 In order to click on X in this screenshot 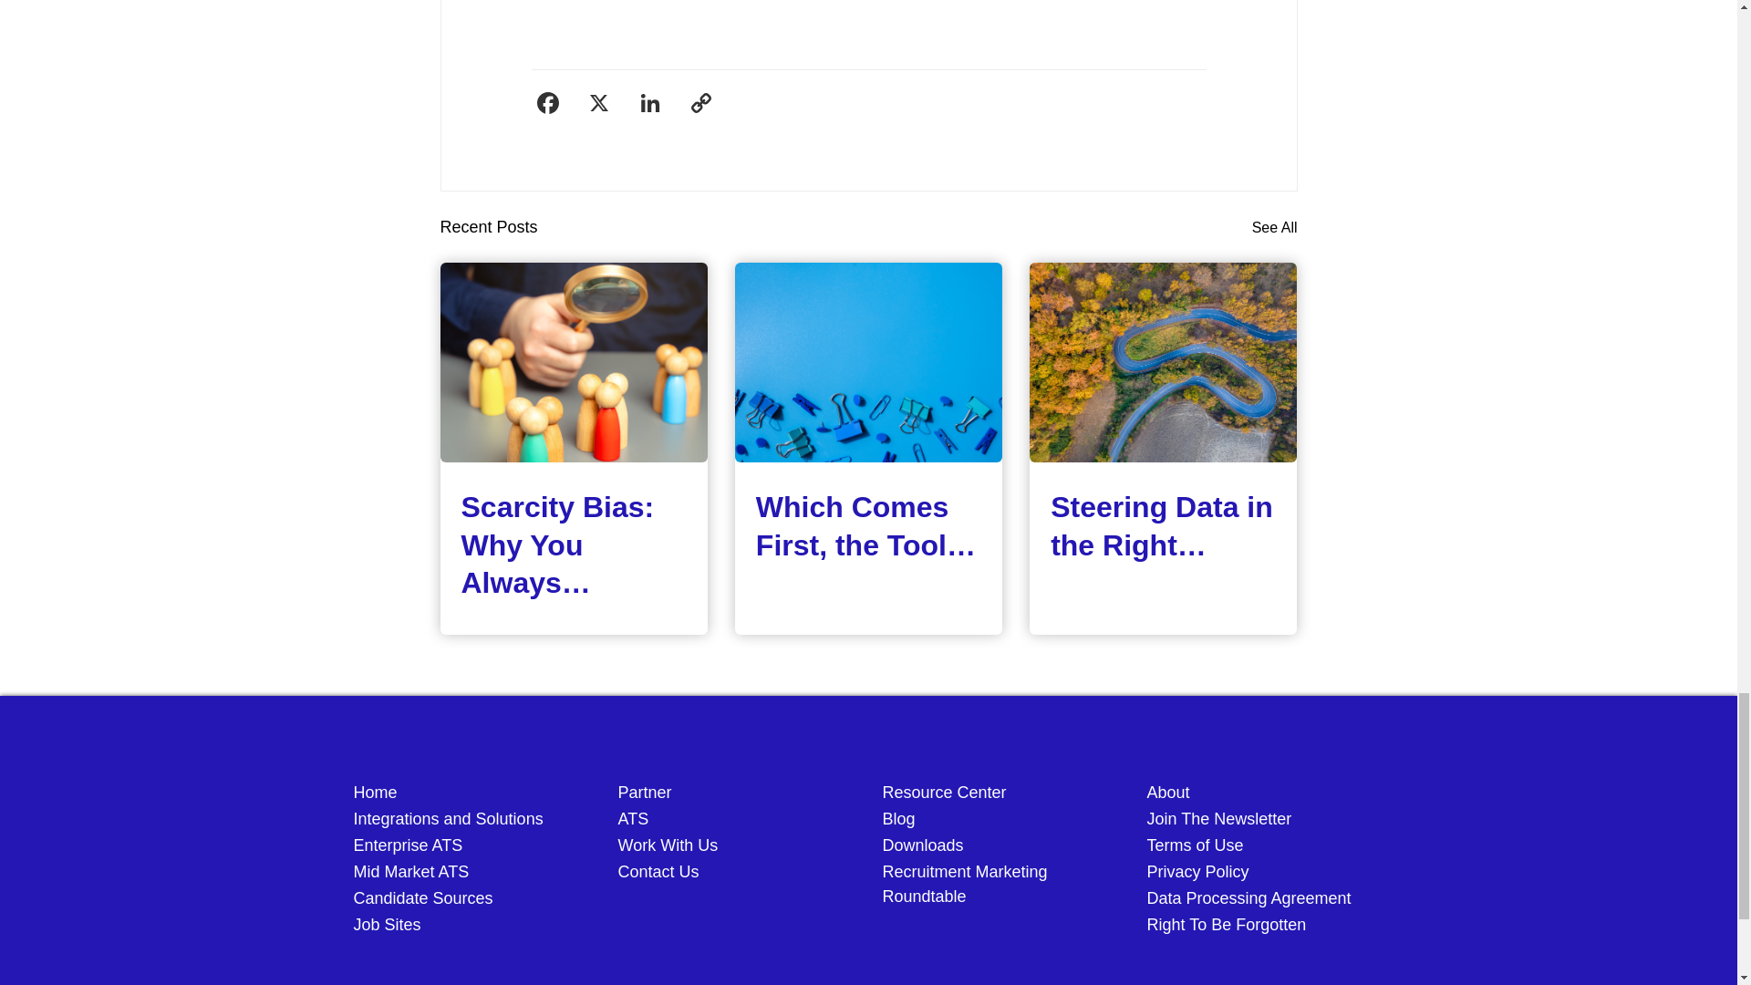, I will do `click(597, 105)`.